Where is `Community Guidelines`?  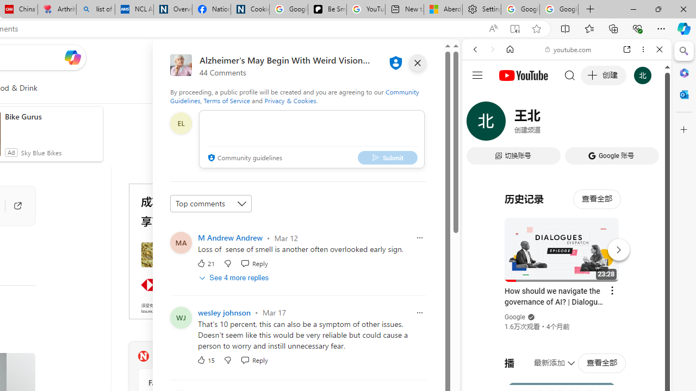 Community Guidelines is located at coordinates (295, 96).